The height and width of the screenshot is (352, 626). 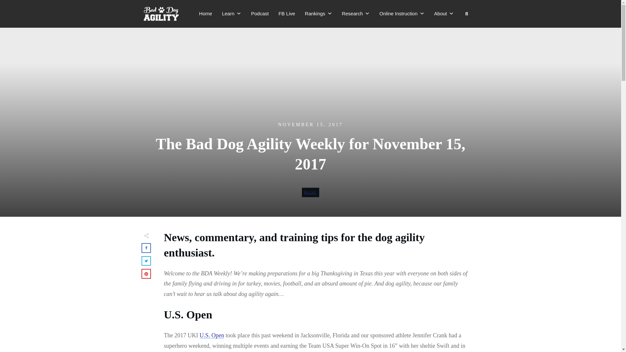 I want to click on Home, so click(x=206, y=13).